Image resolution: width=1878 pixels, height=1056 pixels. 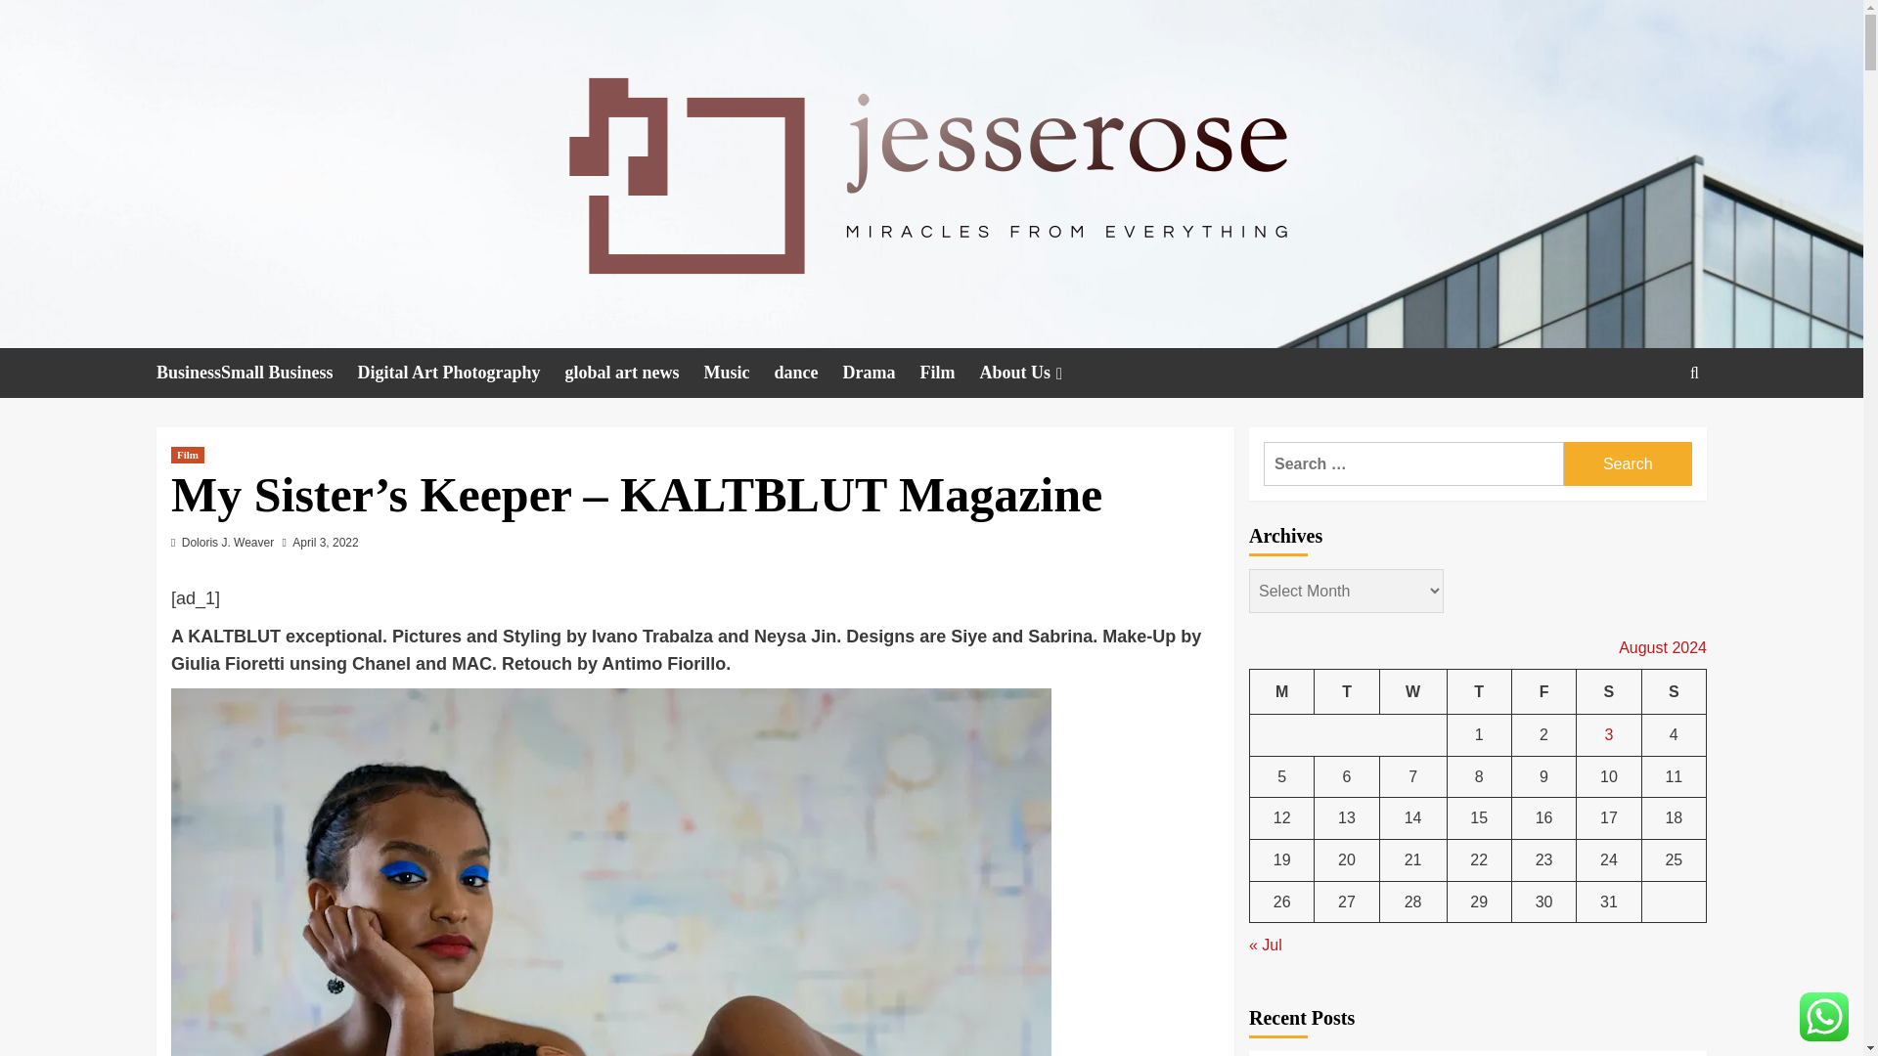 What do you see at coordinates (739, 374) in the screenshot?
I see `Music` at bounding box center [739, 374].